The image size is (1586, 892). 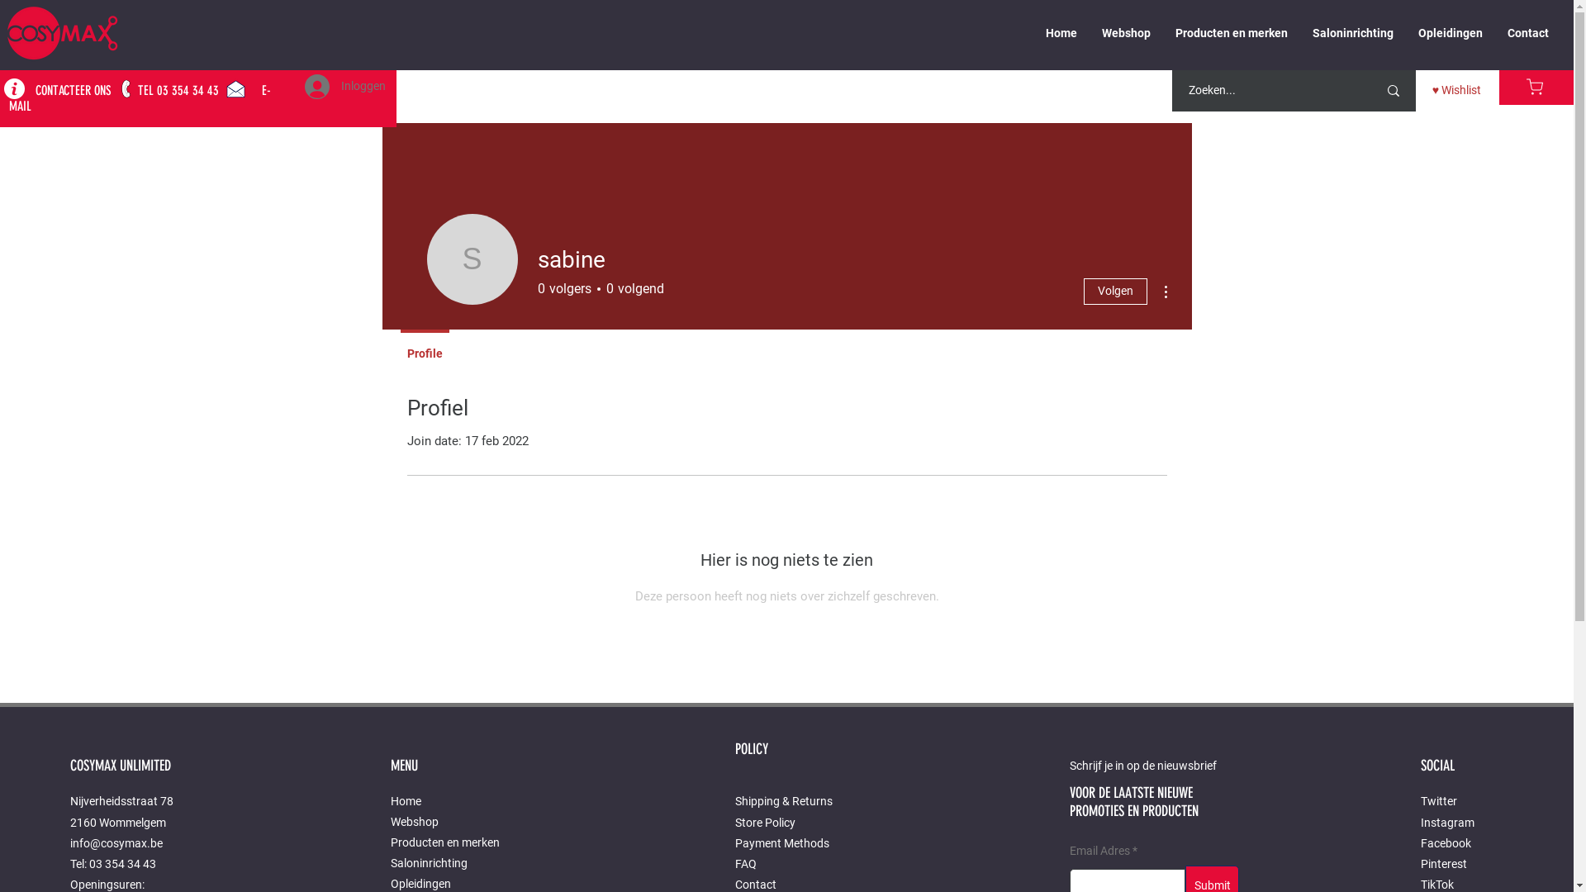 What do you see at coordinates (178, 91) in the screenshot?
I see `TEL 03 354 34 43` at bounding box center [178, 91].